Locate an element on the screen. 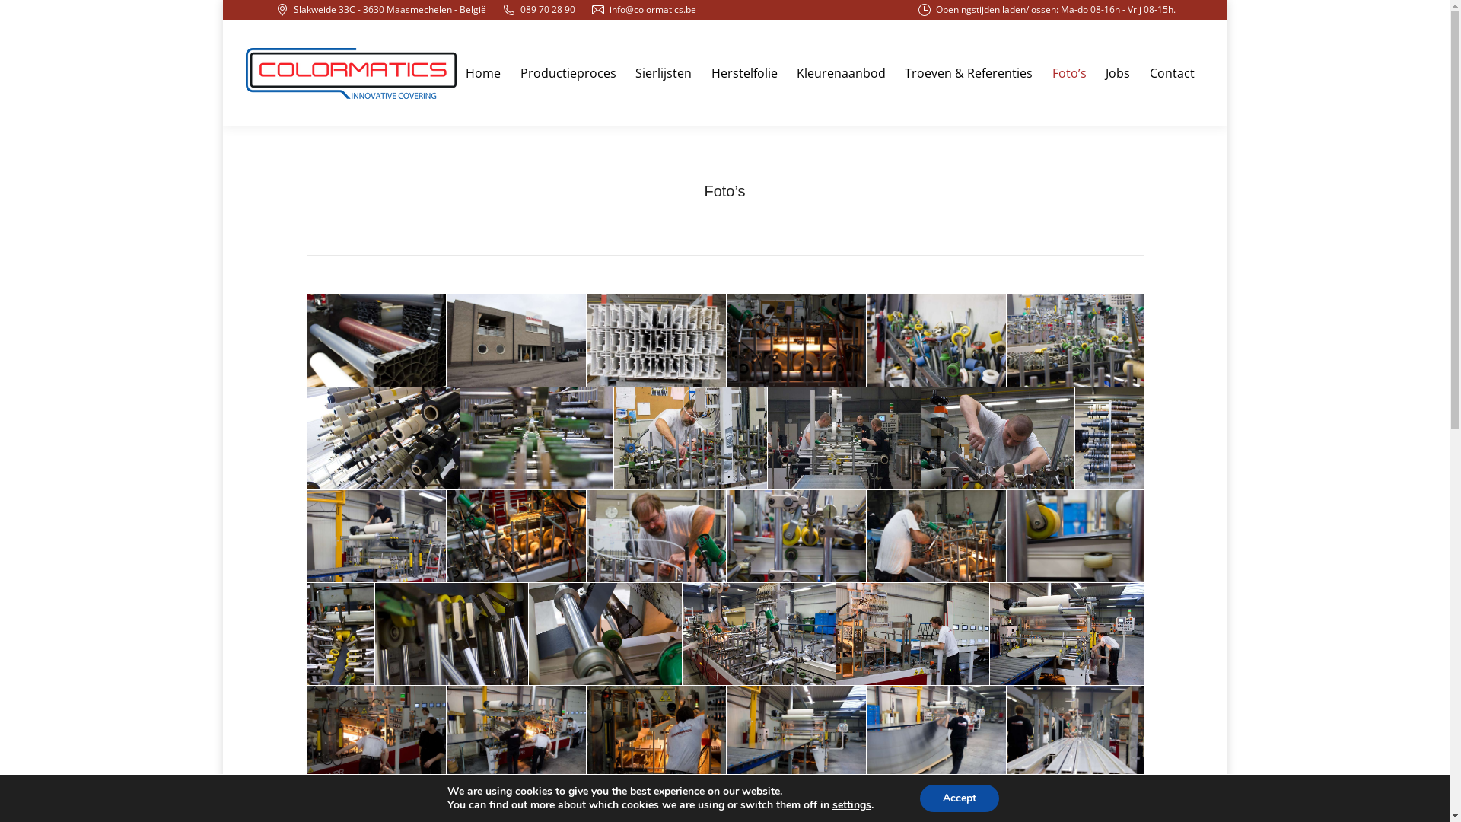 Image resolution: width=1461 pixels, height=822 pixels. Jobs is located at coordinates (1118, 73).